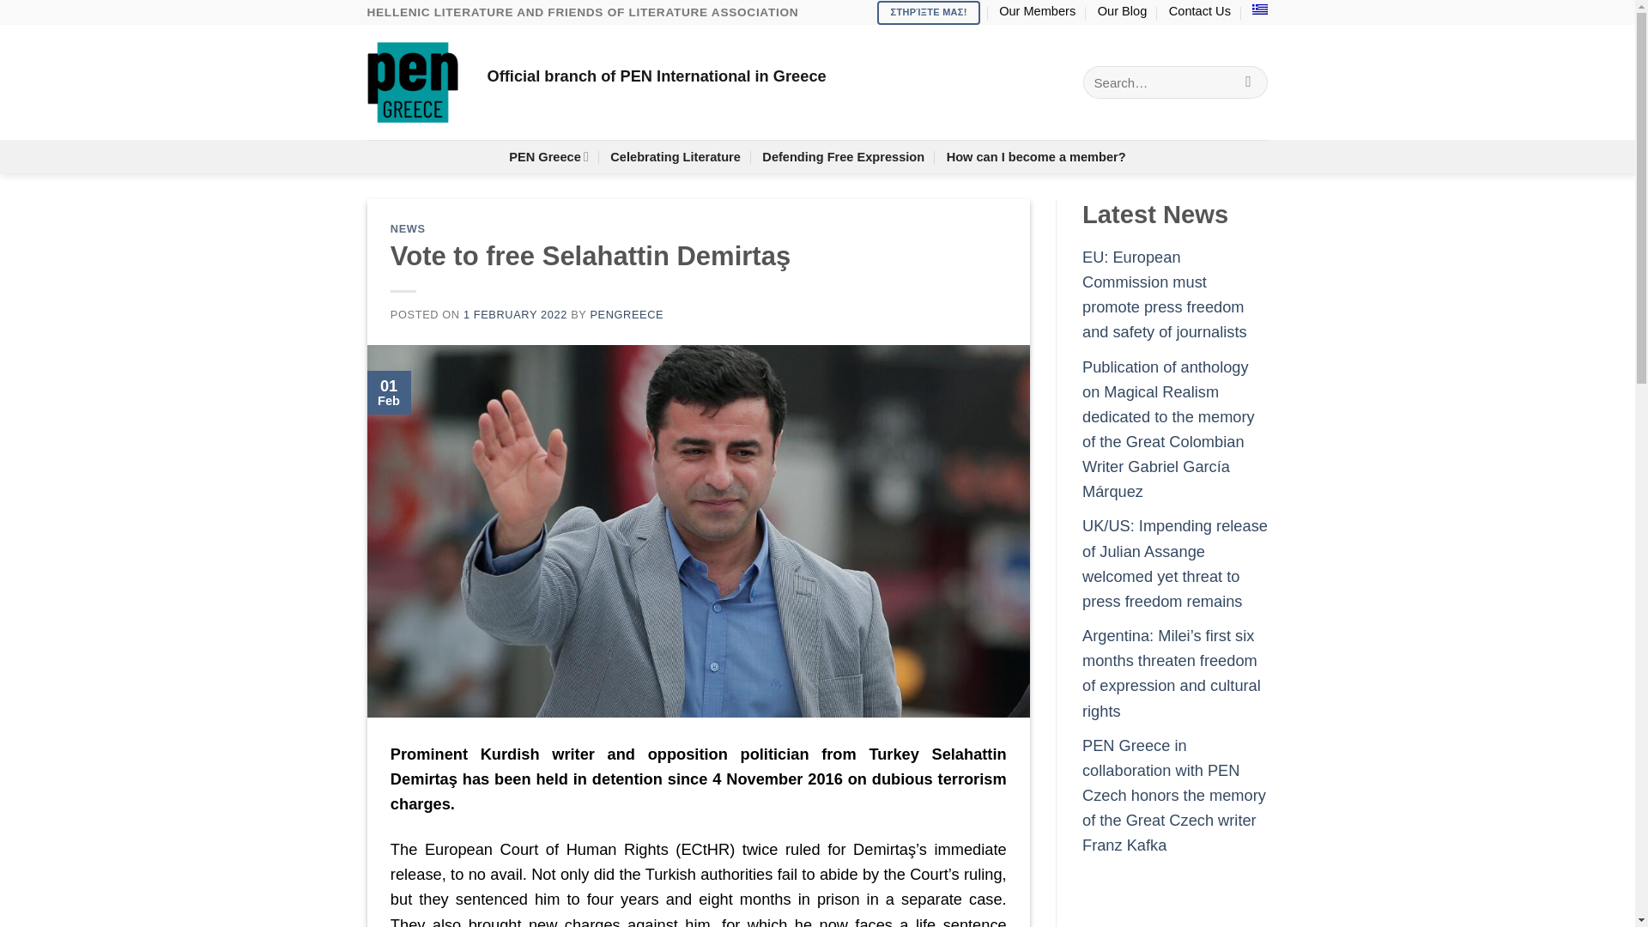 Image resolution: width=1648 pixels, height=927 pixels. Describe the element at coordinates (675, 156) in the screenshot. I see `Celebrating Literature` at that location.